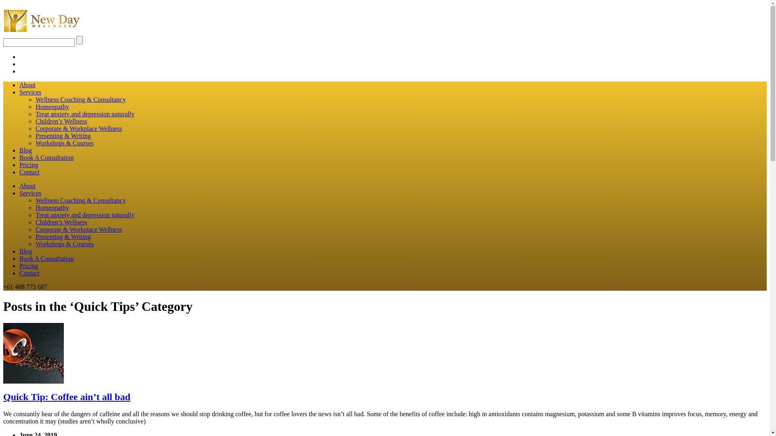 This screenshot has height=436, width=776. What do you see at coordinates (46, 258) in the screenshot?
I see `Book A Consultation` at bounding box center [46, 258].